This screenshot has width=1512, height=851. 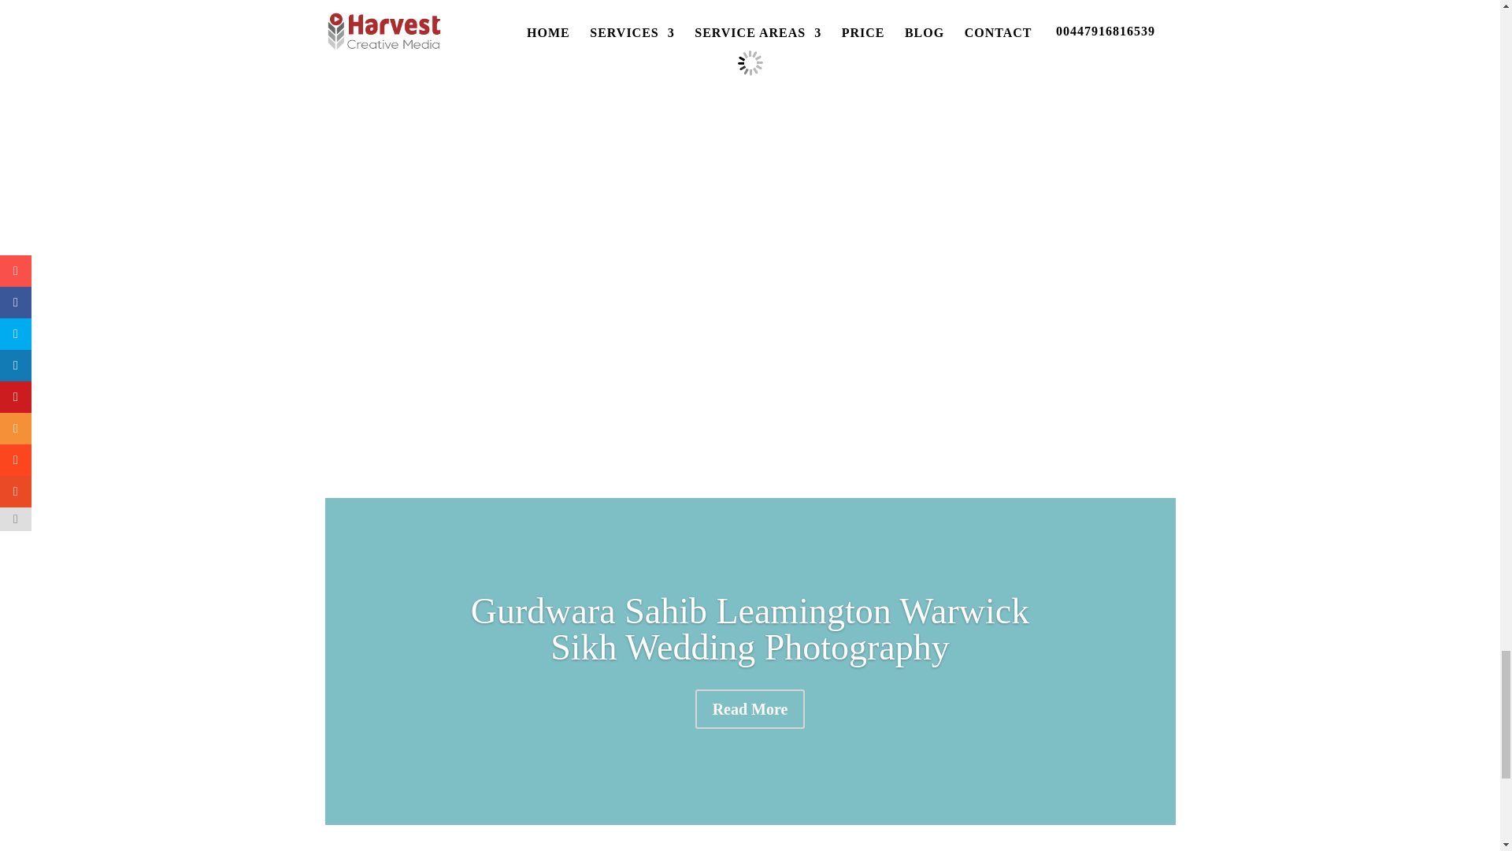 I want to click on Read More, so click(x=750, y=708).